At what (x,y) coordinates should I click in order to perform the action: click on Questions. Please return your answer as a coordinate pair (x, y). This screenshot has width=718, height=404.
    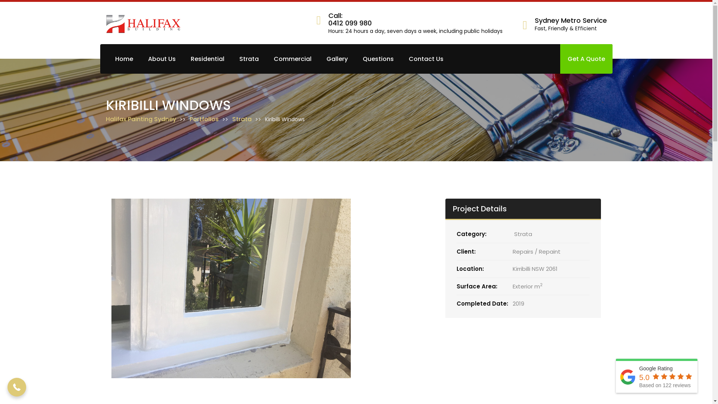
    Looking at the image, I should click on (378, 59).